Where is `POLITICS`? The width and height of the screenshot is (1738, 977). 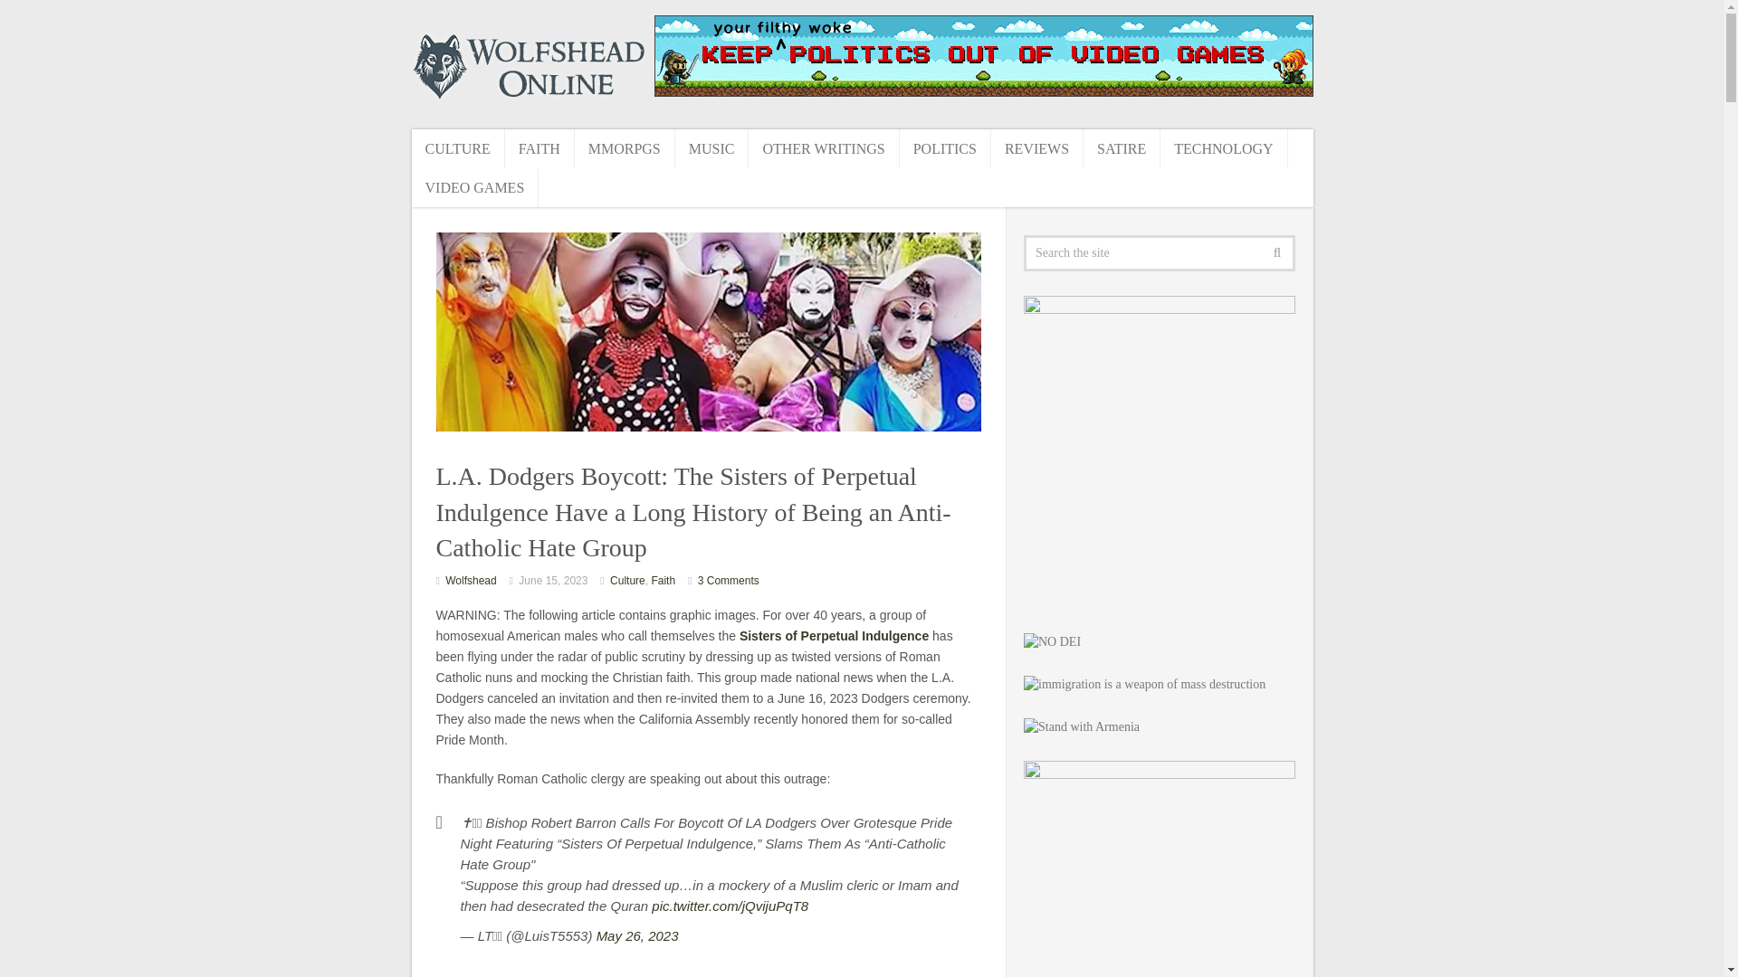
POLITICS is located at coordinates (945, 148).